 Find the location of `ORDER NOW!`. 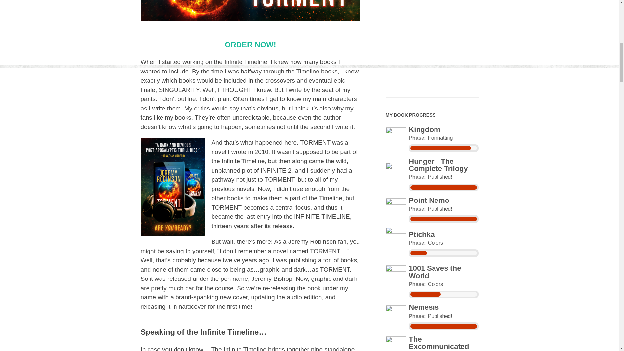

ORDER NOW! is located at coordinates (250, 45).